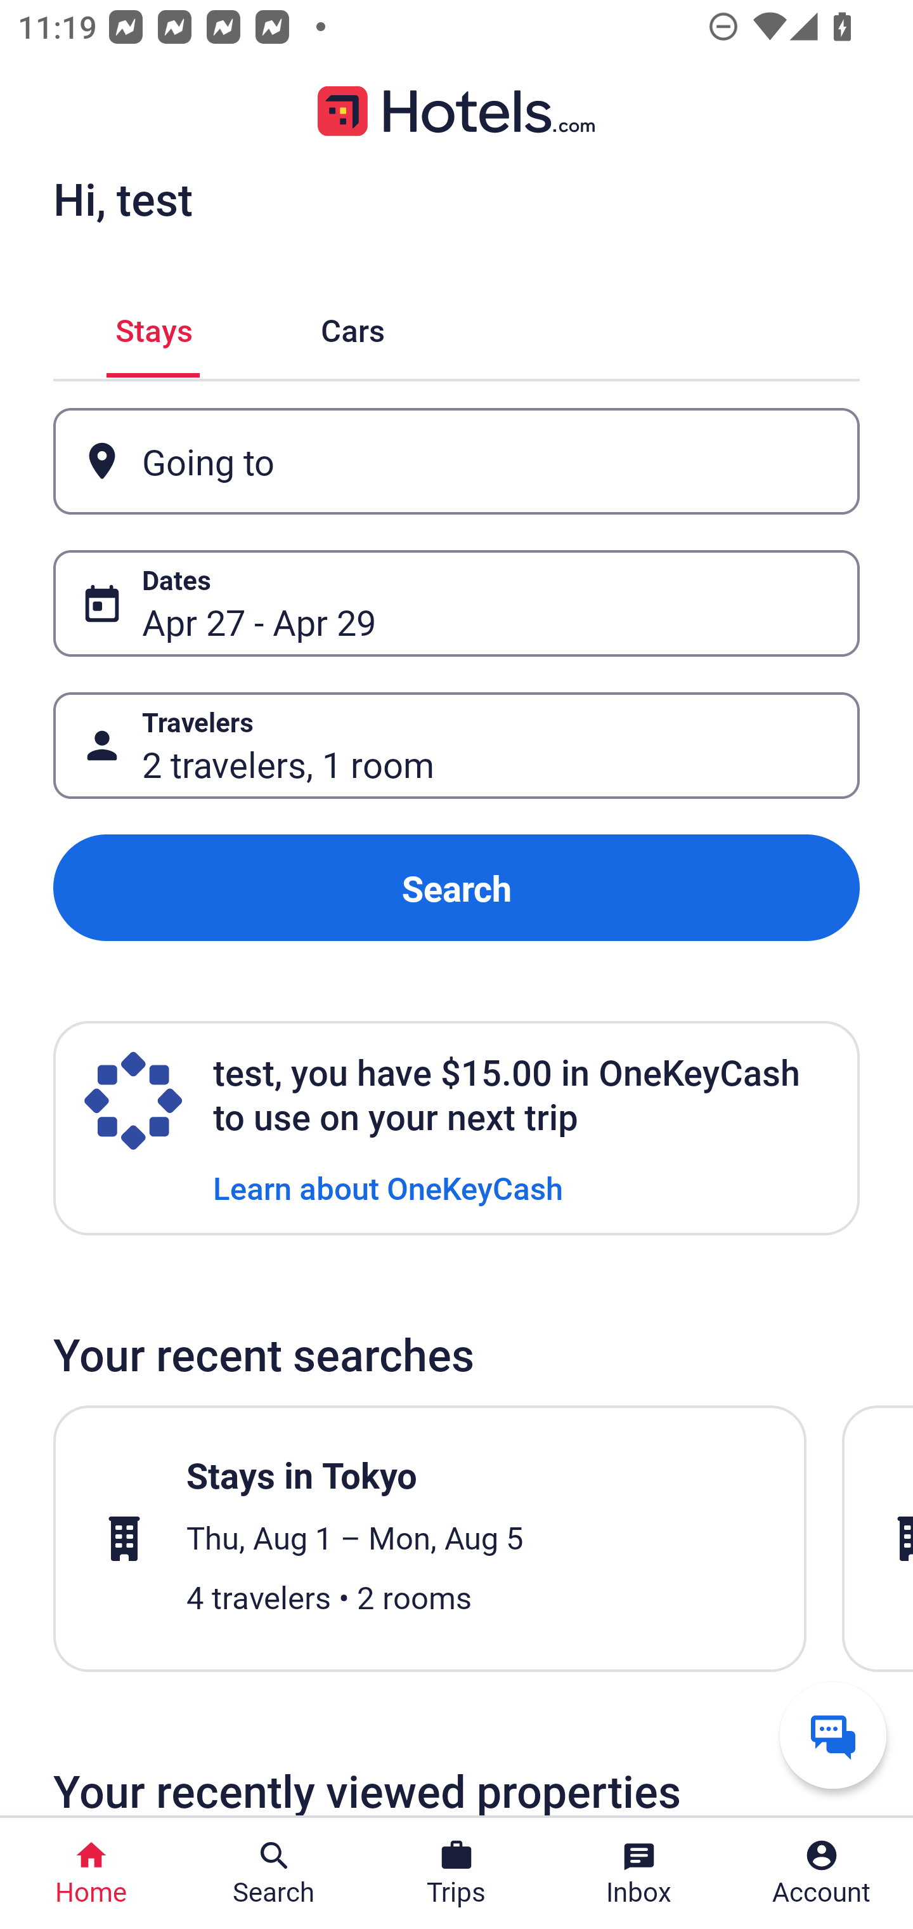  What do you see at coordinates (388, 1187) in the screenshot?
I see `Learn about OneKeyCash Learn about OneKeyCash Link` at bounding box center [388, 1187].